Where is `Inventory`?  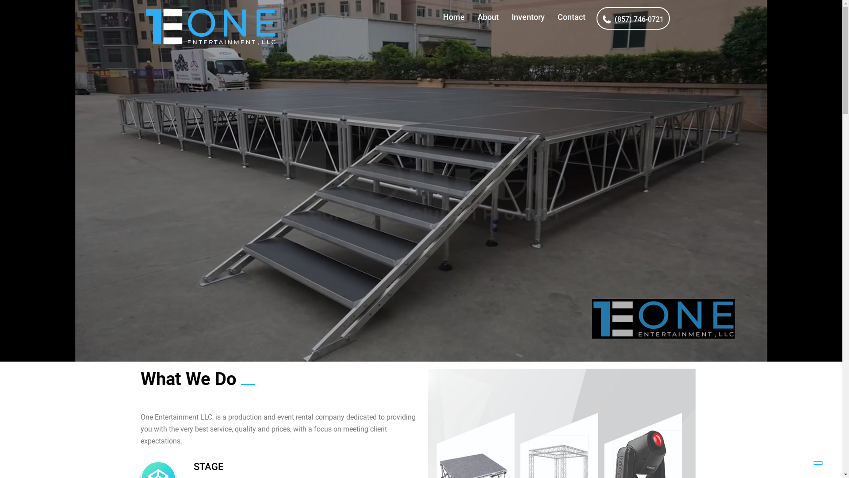 Inventory is located at coordinates (528, 17).